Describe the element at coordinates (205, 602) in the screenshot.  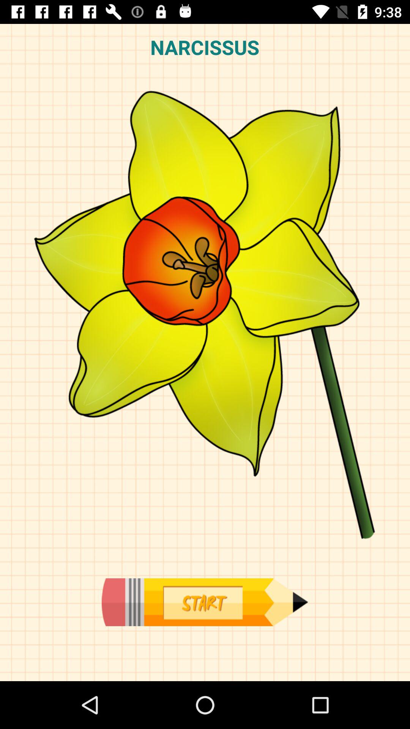
I see `start button` at that location.